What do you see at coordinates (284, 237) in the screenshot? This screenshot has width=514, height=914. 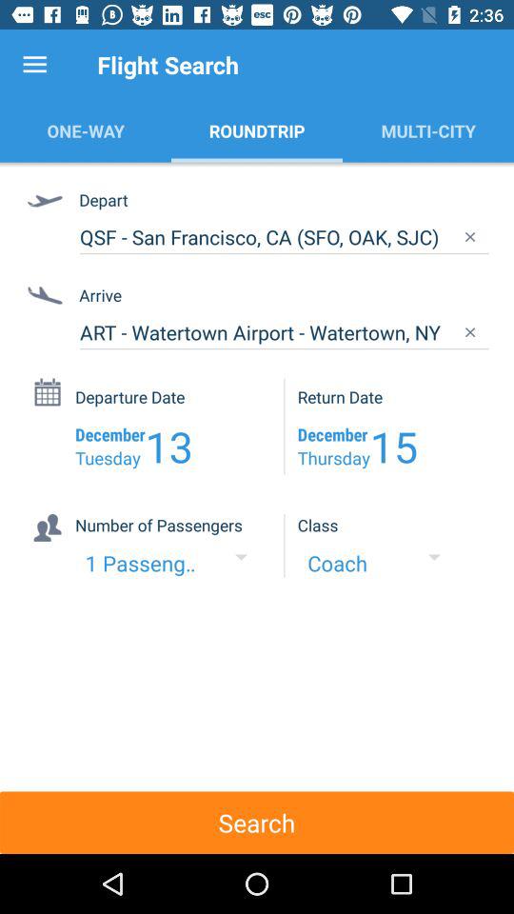 I see `launch item below depart` at bounding box center [284, 237].